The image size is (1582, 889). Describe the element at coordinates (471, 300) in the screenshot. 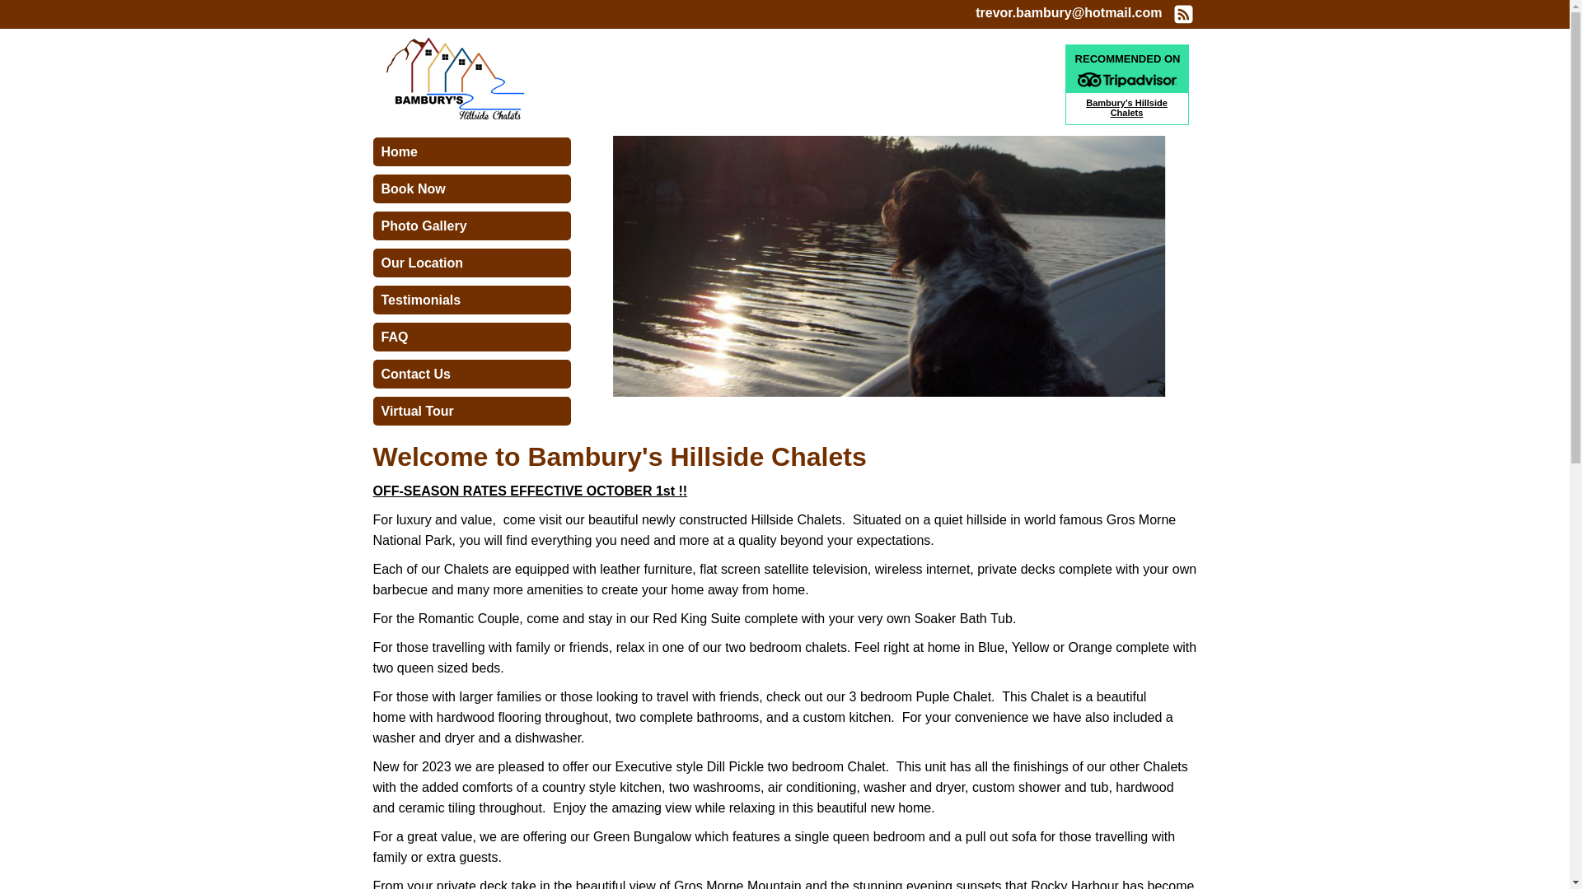

I see `Testimonials` at that location.